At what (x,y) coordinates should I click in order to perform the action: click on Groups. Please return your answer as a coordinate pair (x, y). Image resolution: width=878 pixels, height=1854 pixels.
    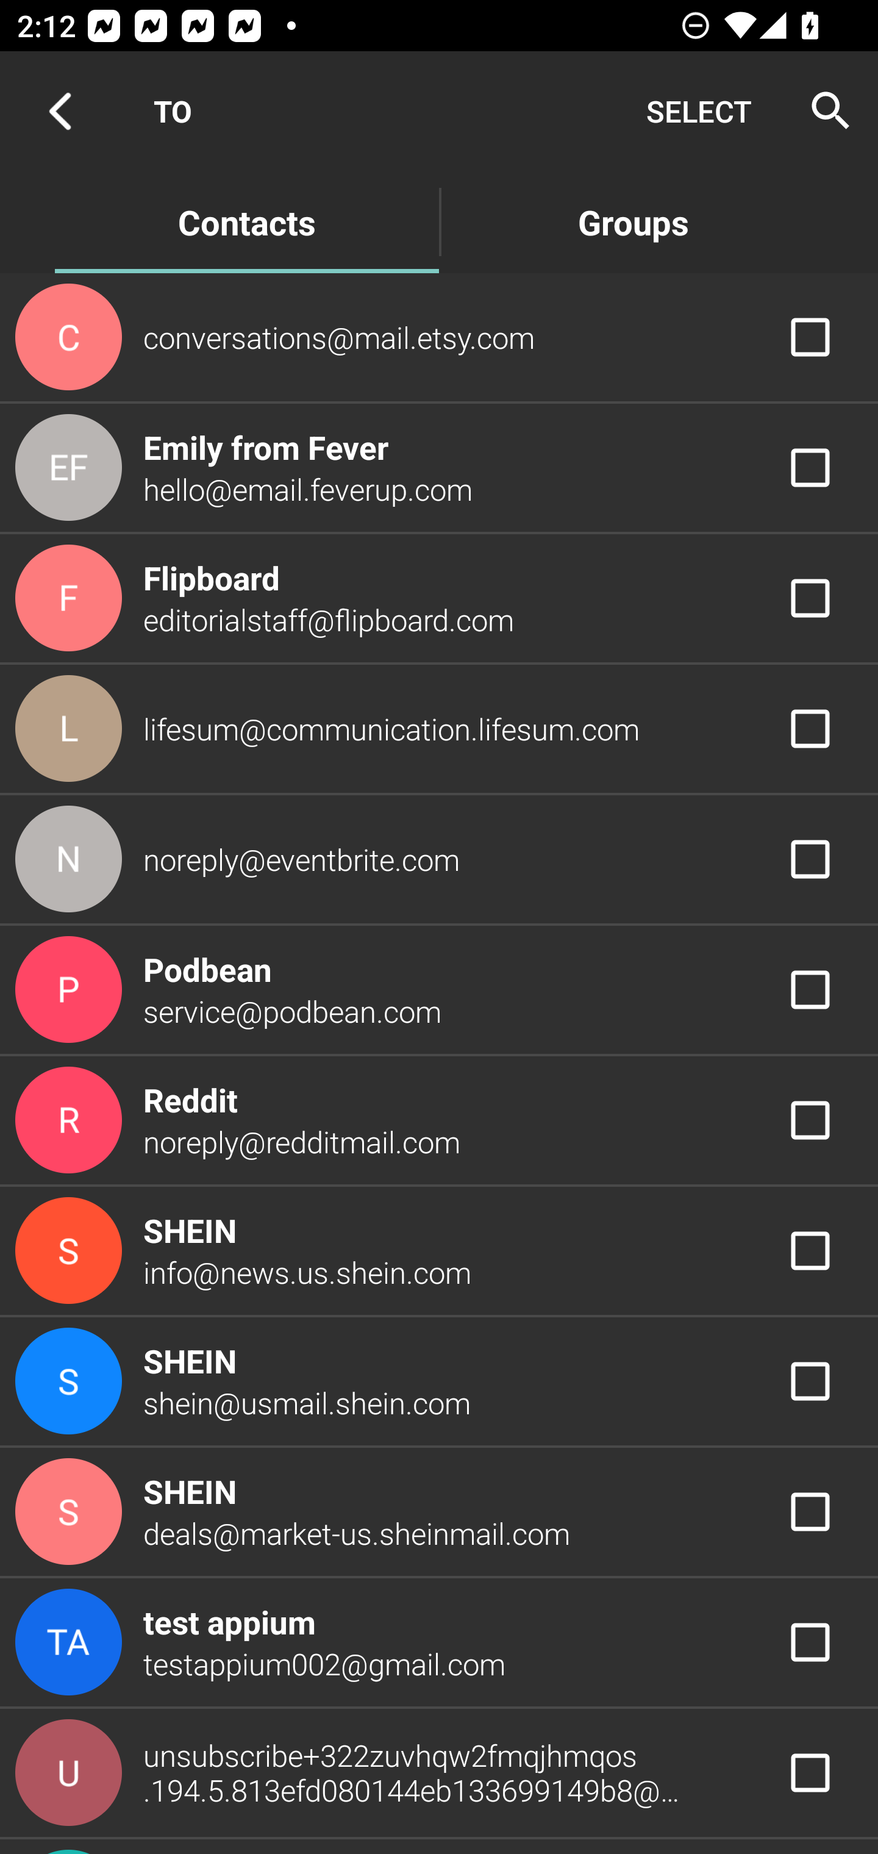
    Looking at the image, I should click on (633, 221).